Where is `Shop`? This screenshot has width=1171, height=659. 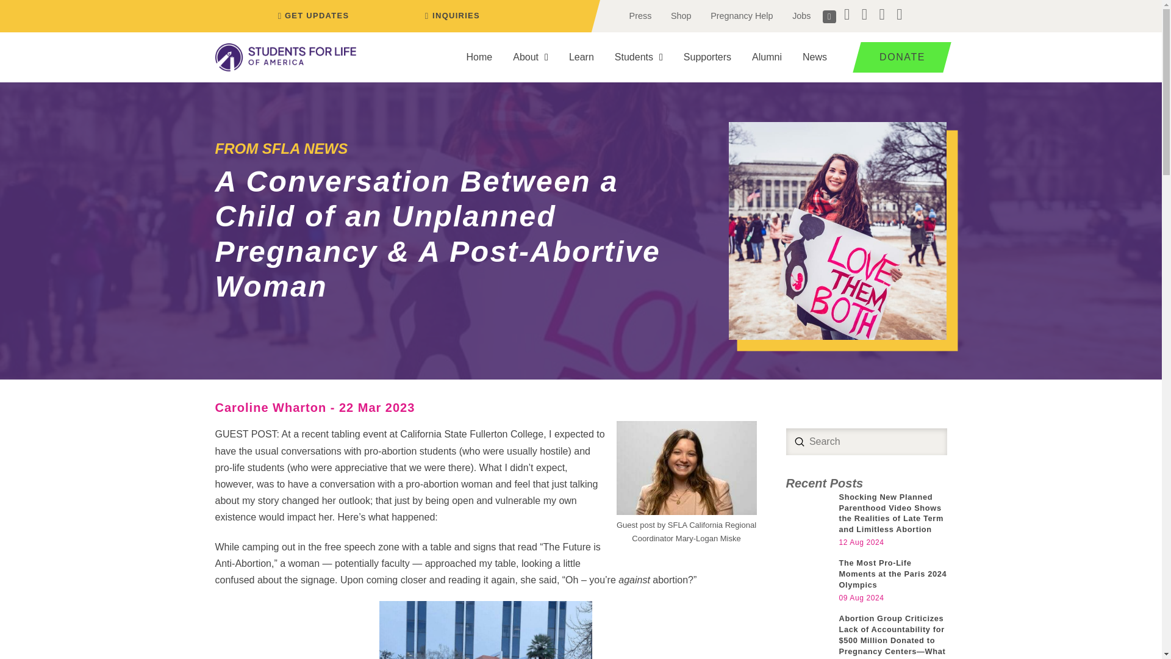 Shop is located at coordinates (681, 16).